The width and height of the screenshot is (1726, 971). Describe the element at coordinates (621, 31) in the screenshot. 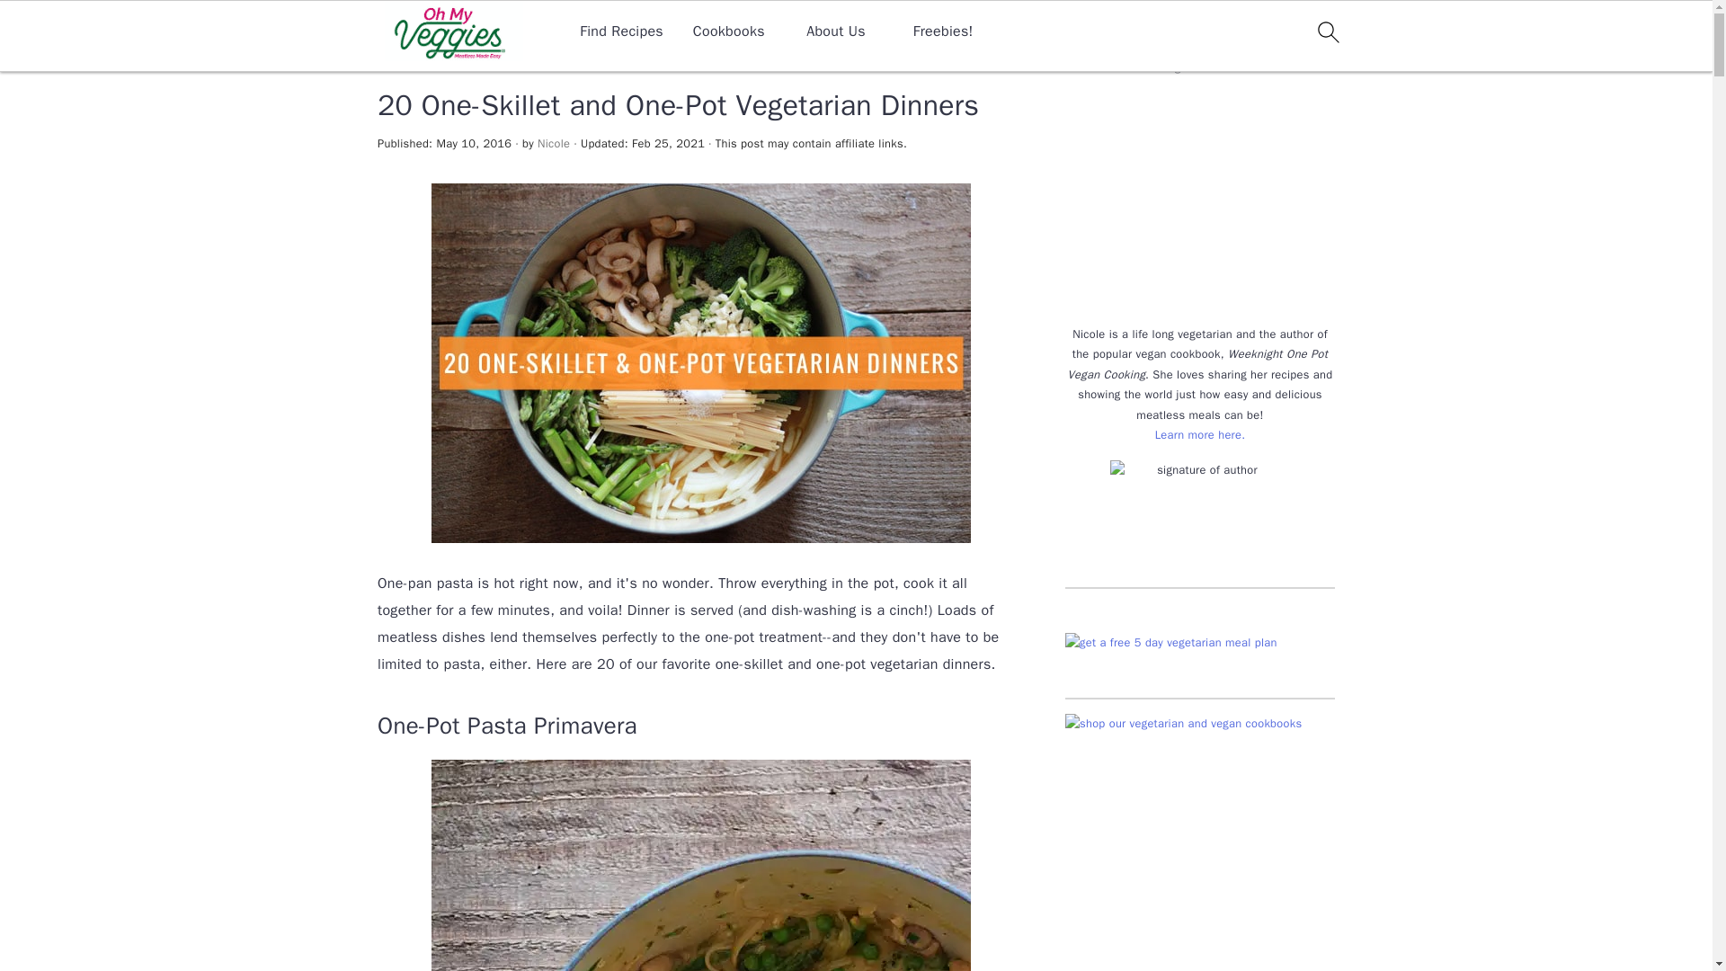

I see `Find Recipes` at that location.